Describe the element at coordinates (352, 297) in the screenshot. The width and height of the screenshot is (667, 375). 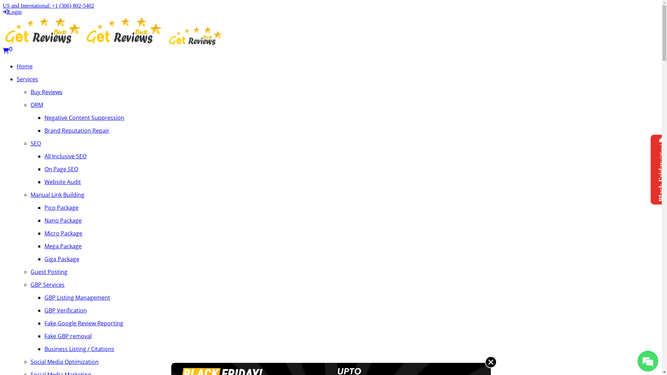
I see `GBP Listing Management` at that location.